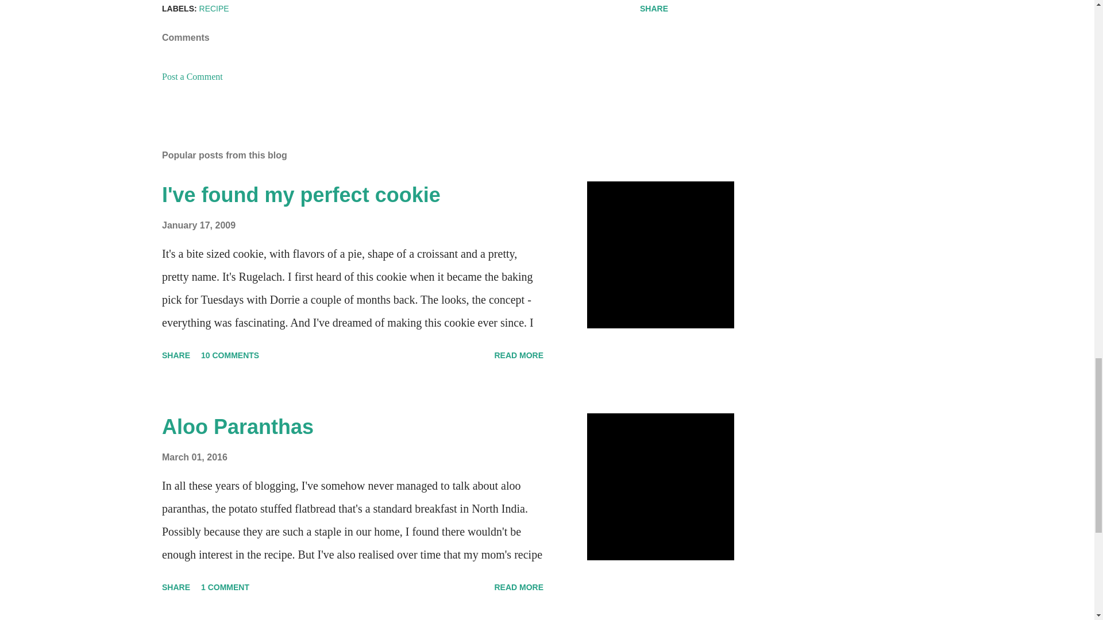  I want to click on SHARE, so click(654, 9).